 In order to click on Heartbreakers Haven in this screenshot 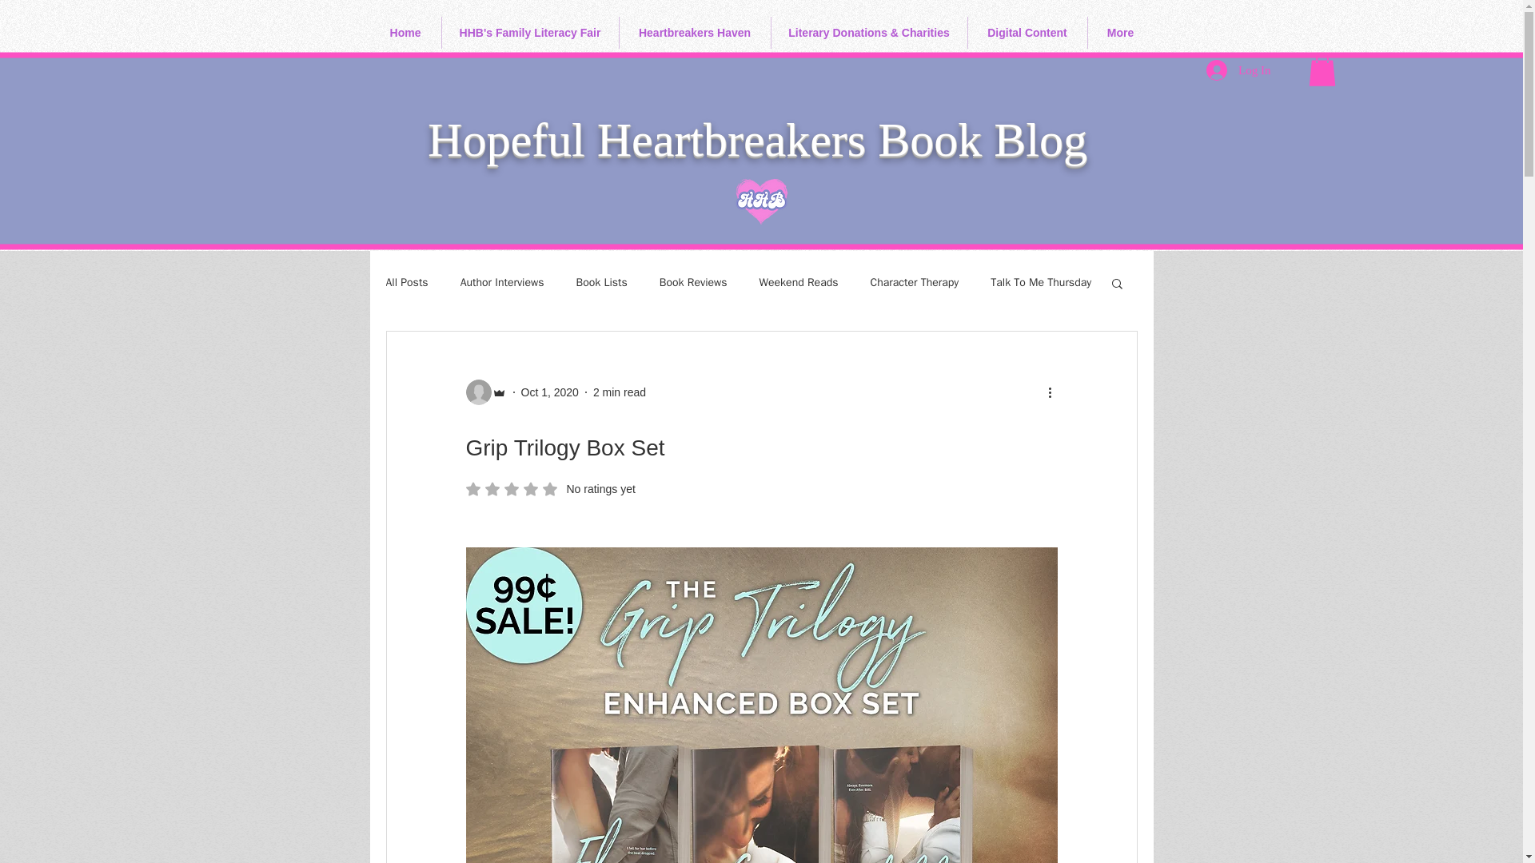, I will do `click(502, 282)`.